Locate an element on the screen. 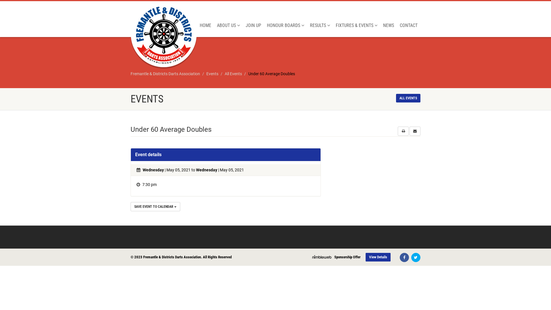 This screenshot has width=551, height=310. HOME is located at coordinates (205, 25).